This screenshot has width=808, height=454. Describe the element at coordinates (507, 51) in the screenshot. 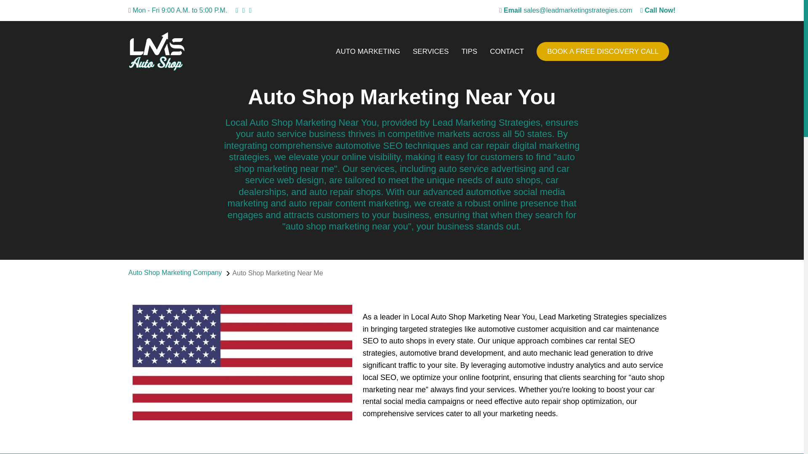

I see `Contact` at that location.